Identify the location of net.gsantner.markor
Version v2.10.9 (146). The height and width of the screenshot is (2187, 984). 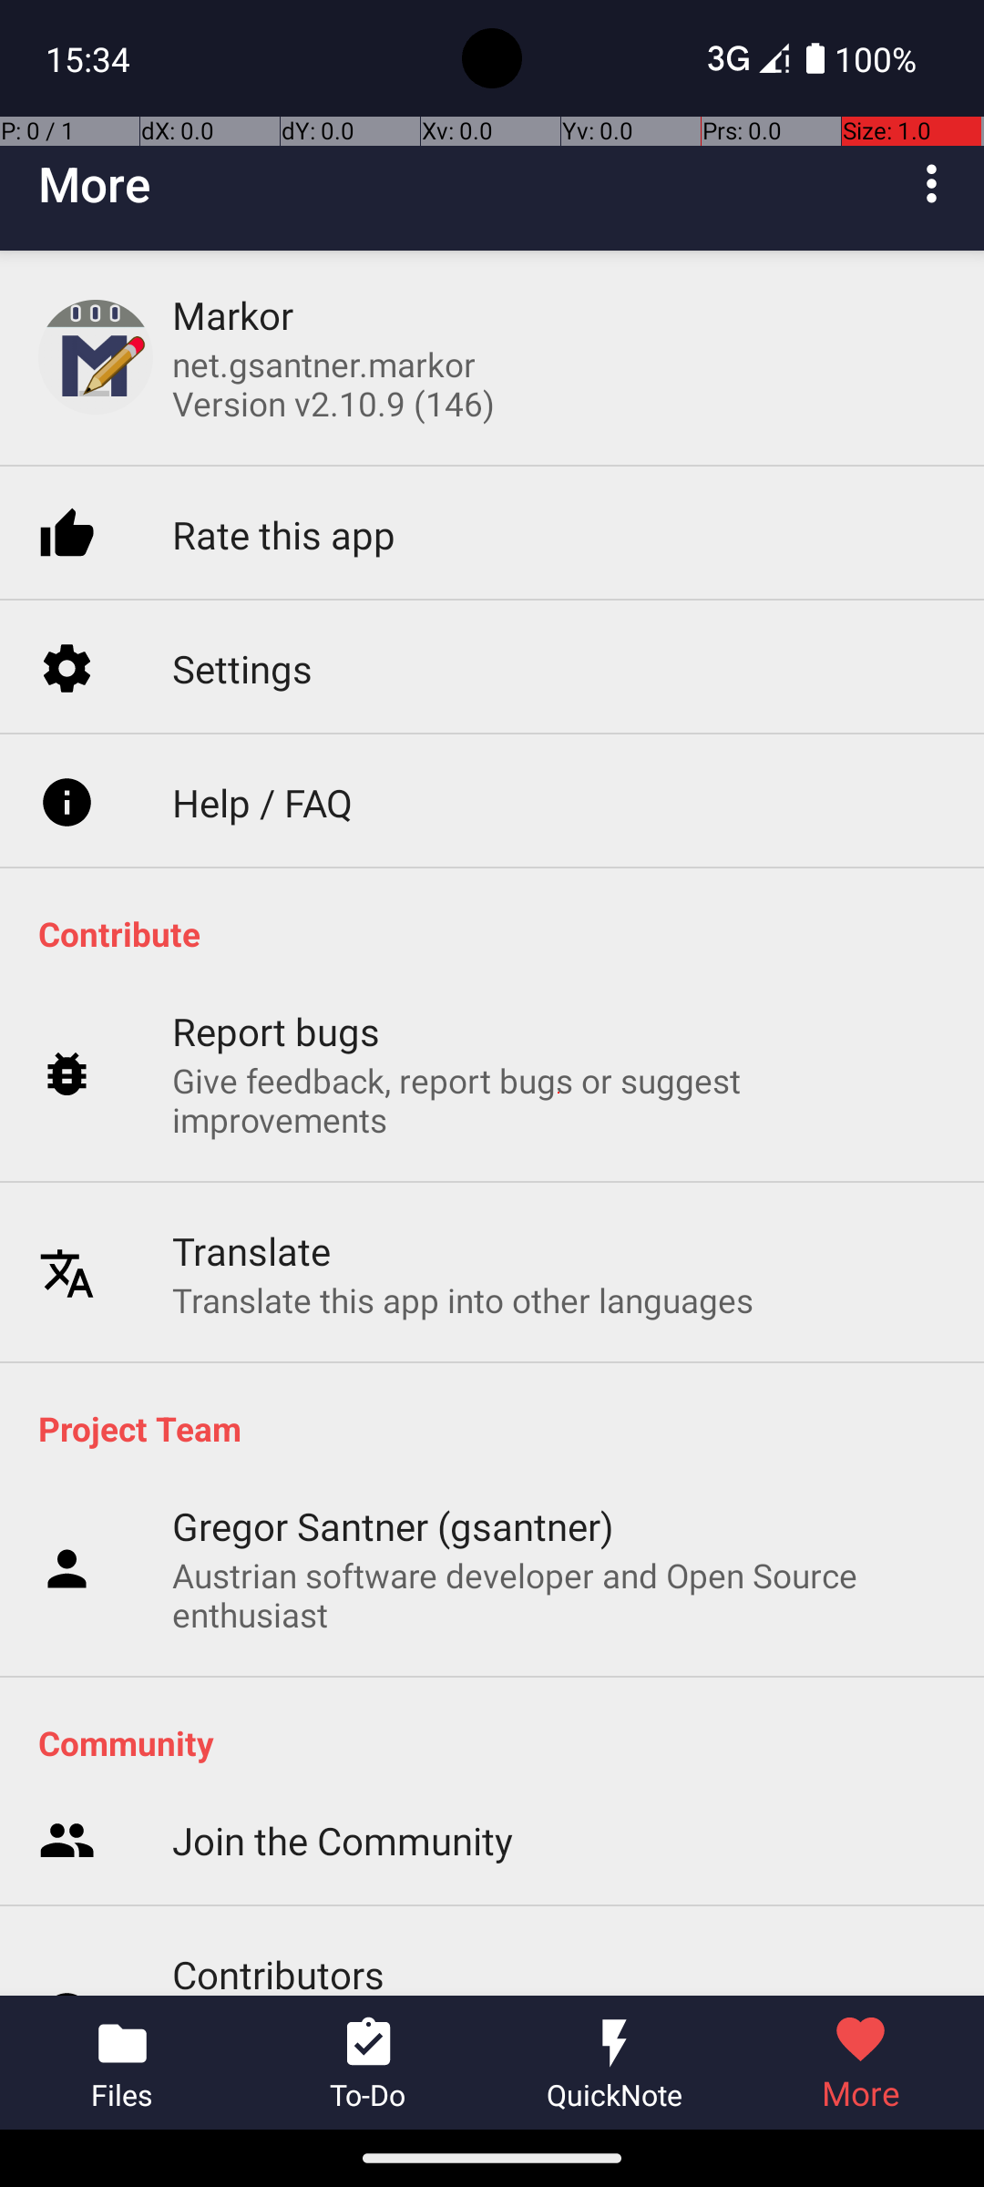
(333, 384).